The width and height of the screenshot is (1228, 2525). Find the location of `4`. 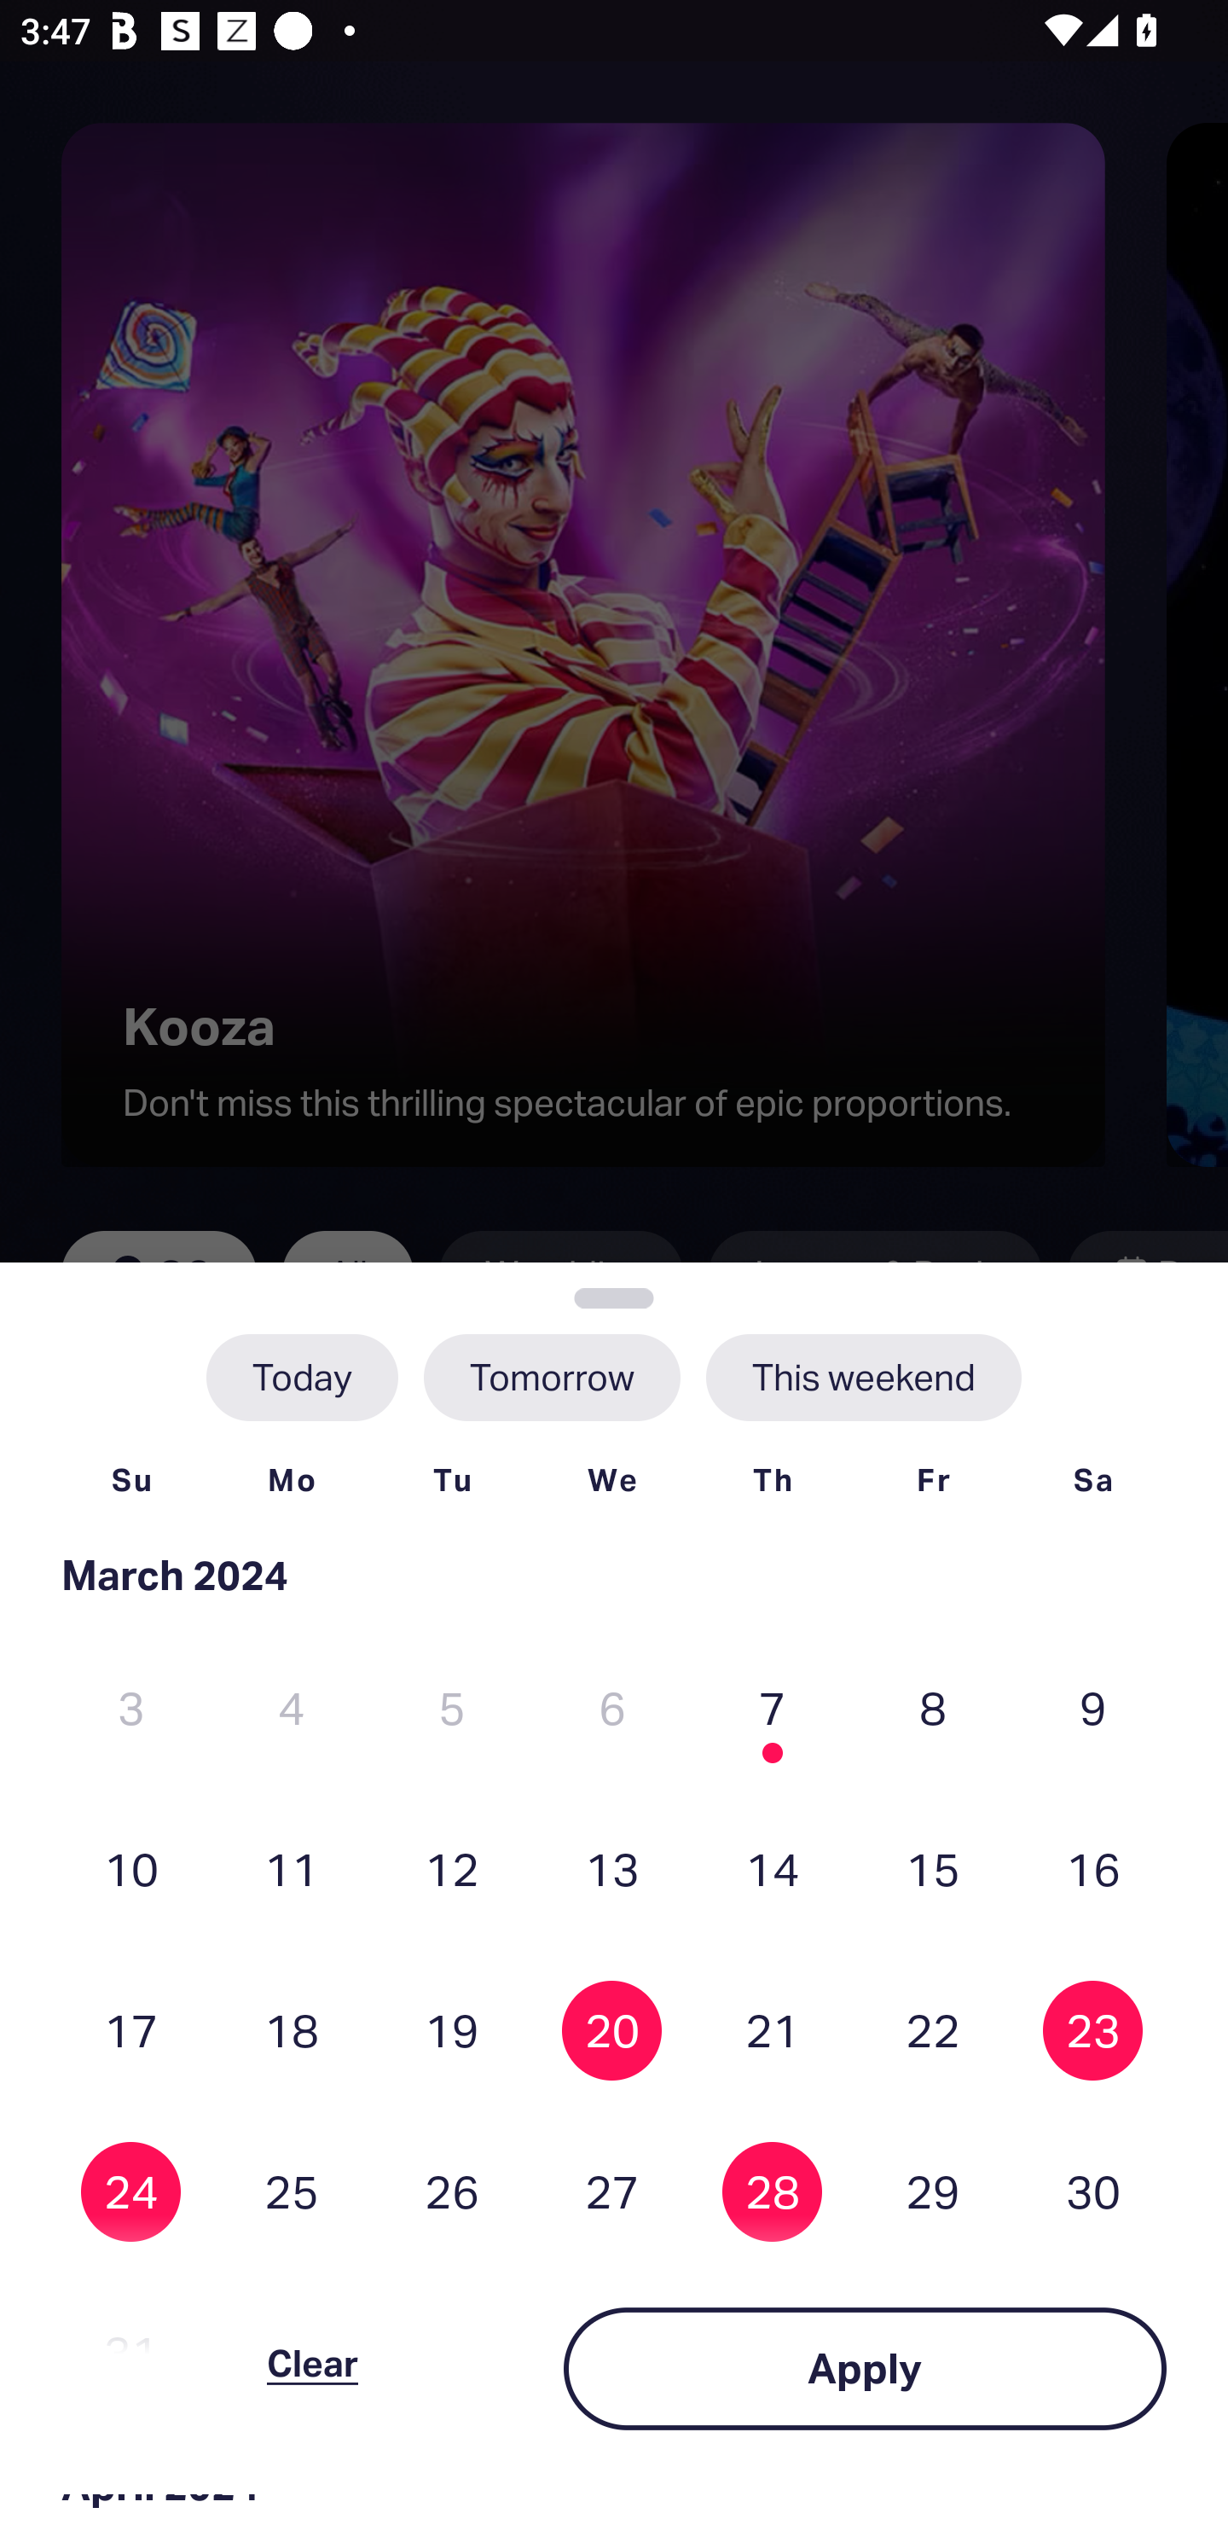

4 is located at coordinates (292, 1708).